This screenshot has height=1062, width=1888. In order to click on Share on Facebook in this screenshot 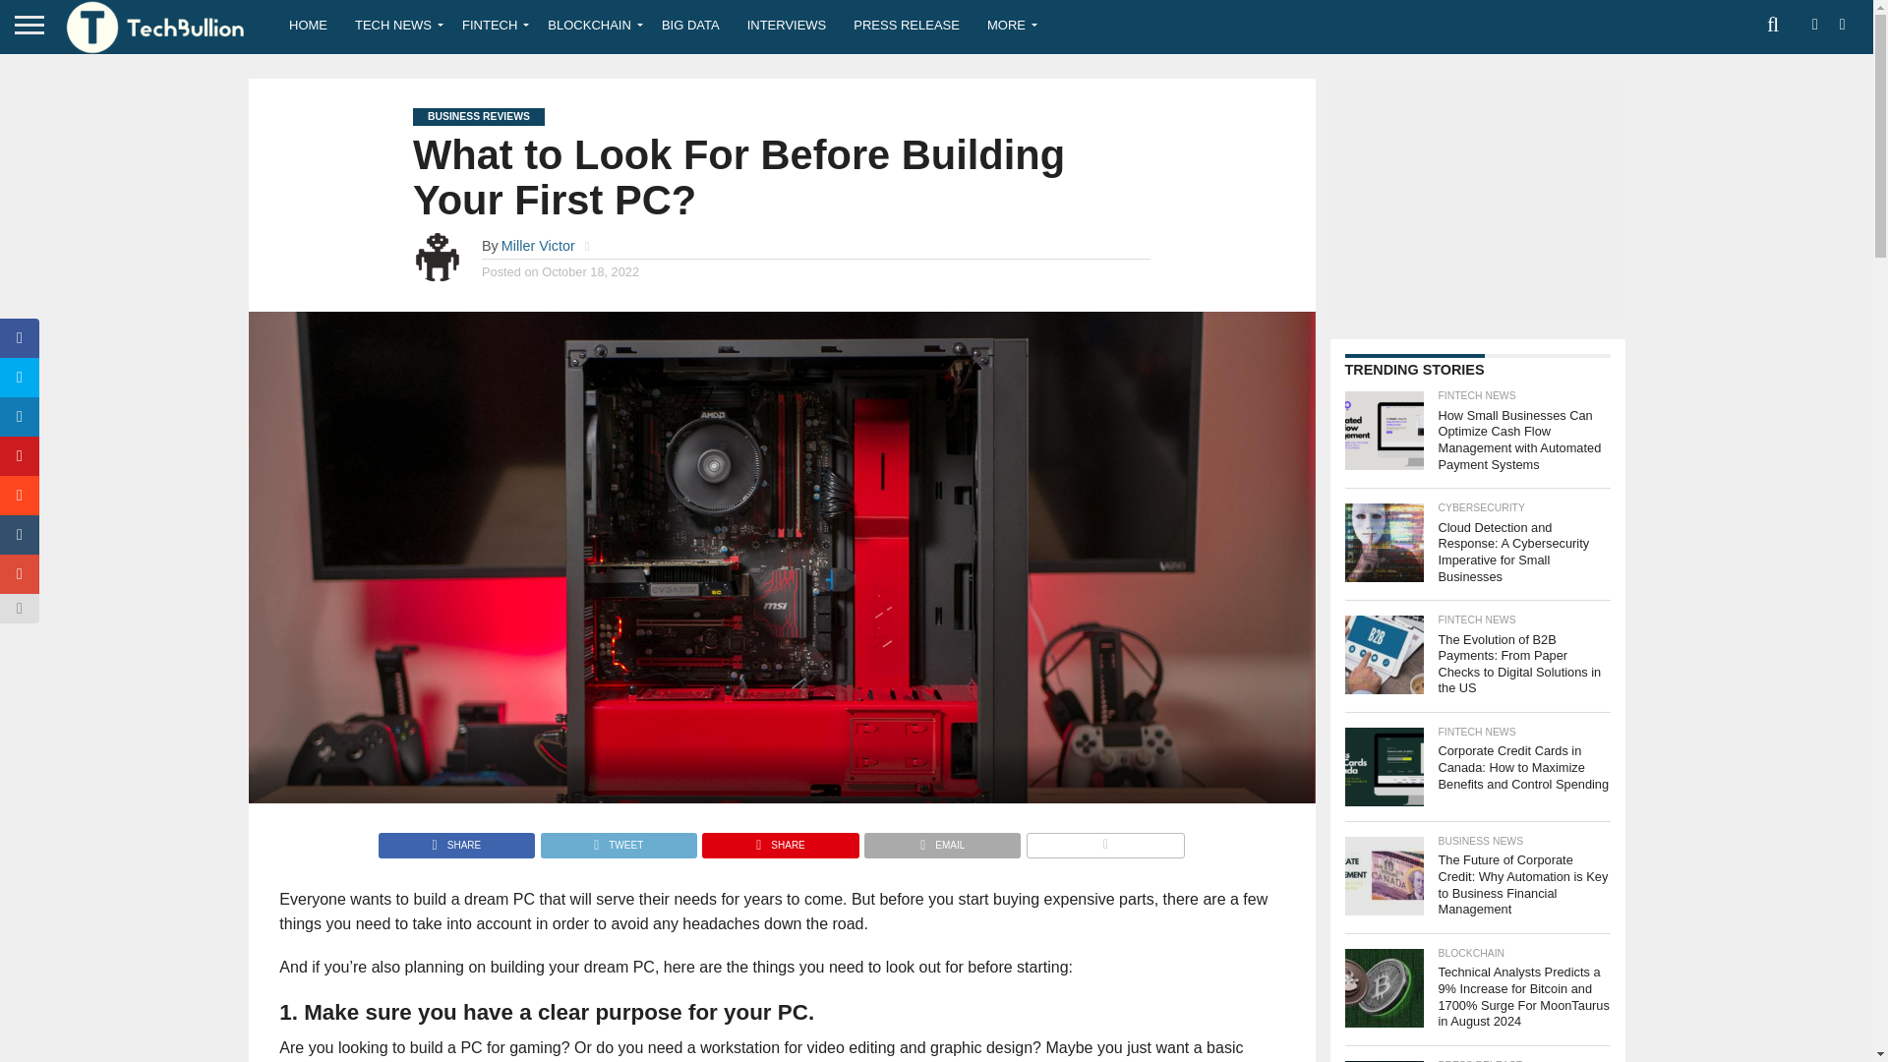, I will do `click(456, 840)`.